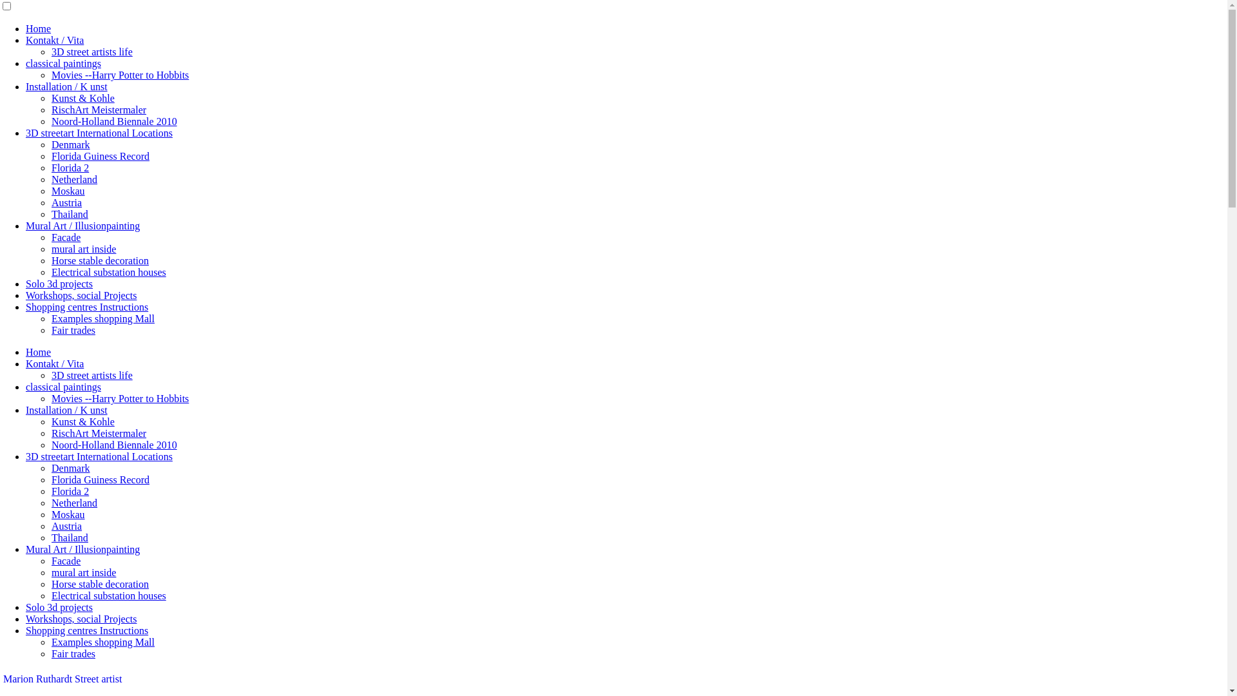  What do you see at coordinates (115, 121) in the screenshot?
I see `Noord-Holland Biennale 2010` at bounding box center [115, 121].